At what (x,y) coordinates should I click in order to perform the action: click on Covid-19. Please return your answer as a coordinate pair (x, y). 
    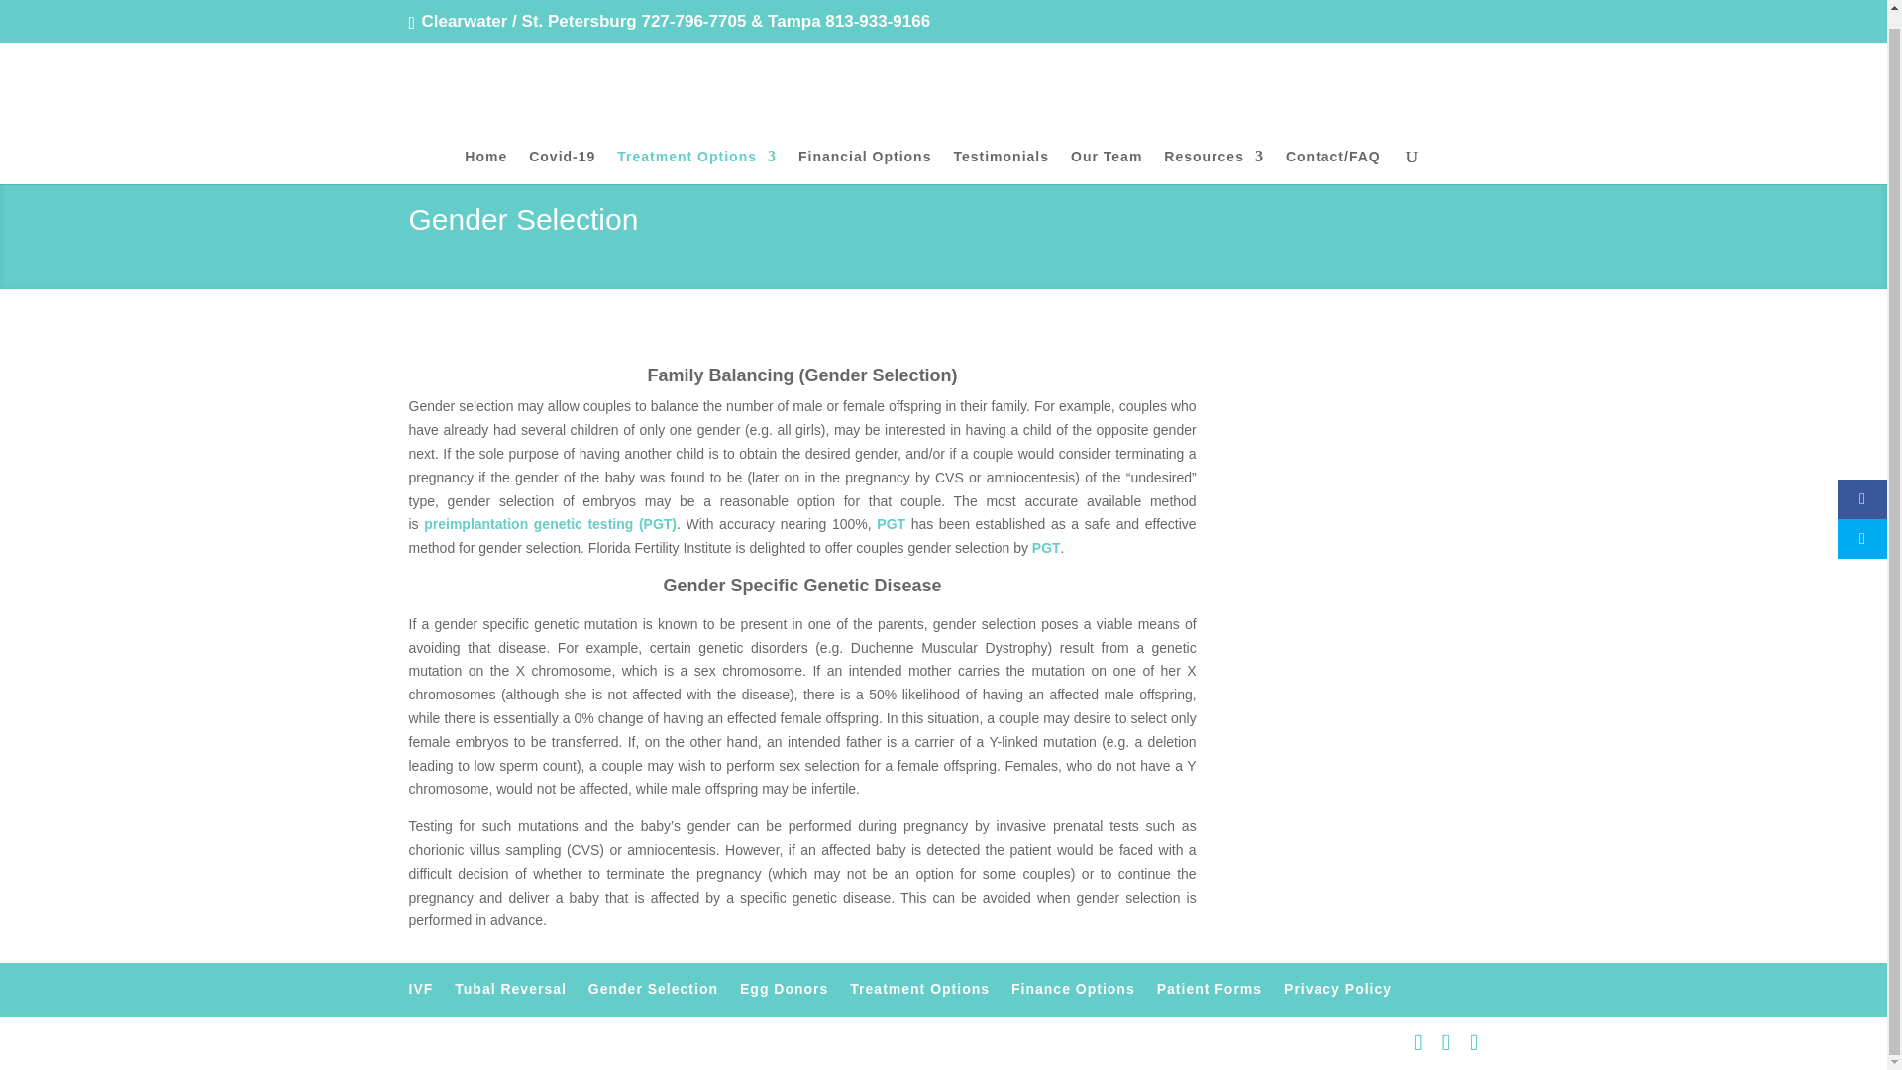
    Looking at the image, I should click on (561, 152).